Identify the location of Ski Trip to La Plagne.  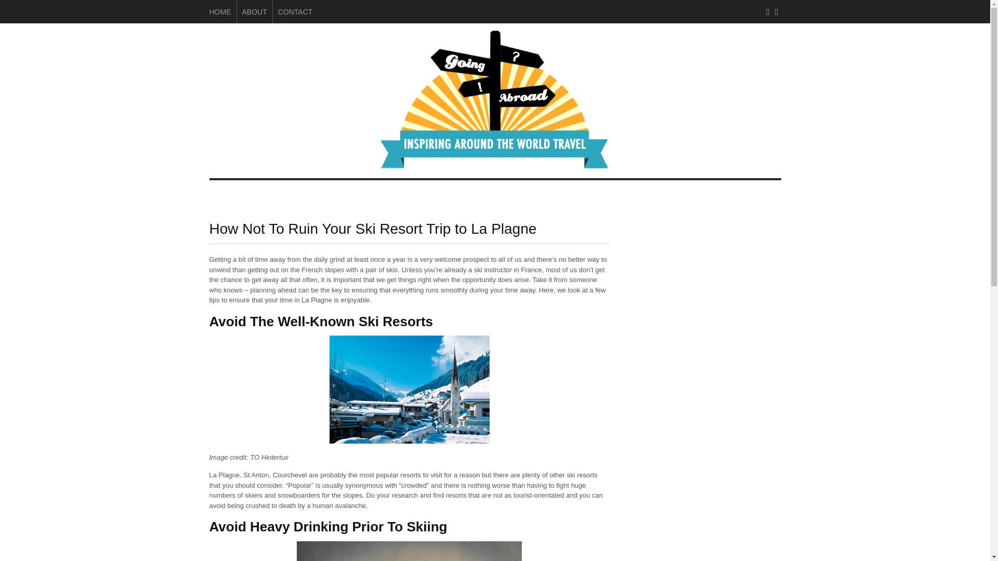
(410, 390).